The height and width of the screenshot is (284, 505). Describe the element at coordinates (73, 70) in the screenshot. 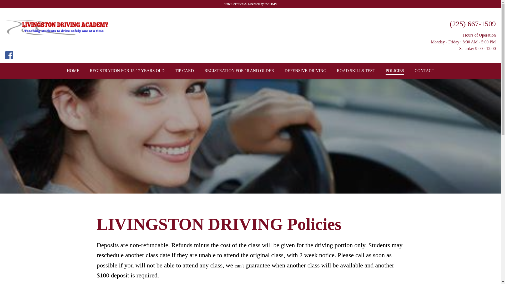

I see `HOME` at that location.